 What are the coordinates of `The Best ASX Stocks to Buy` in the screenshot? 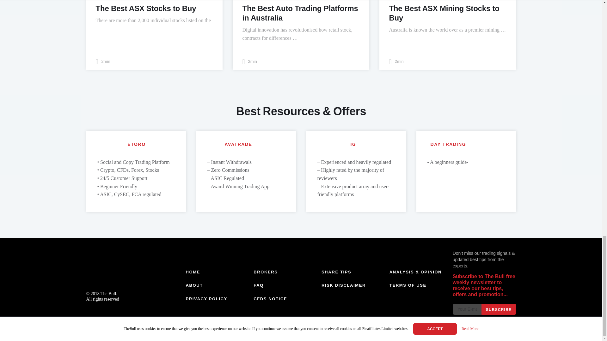 It's located at (145, 8).